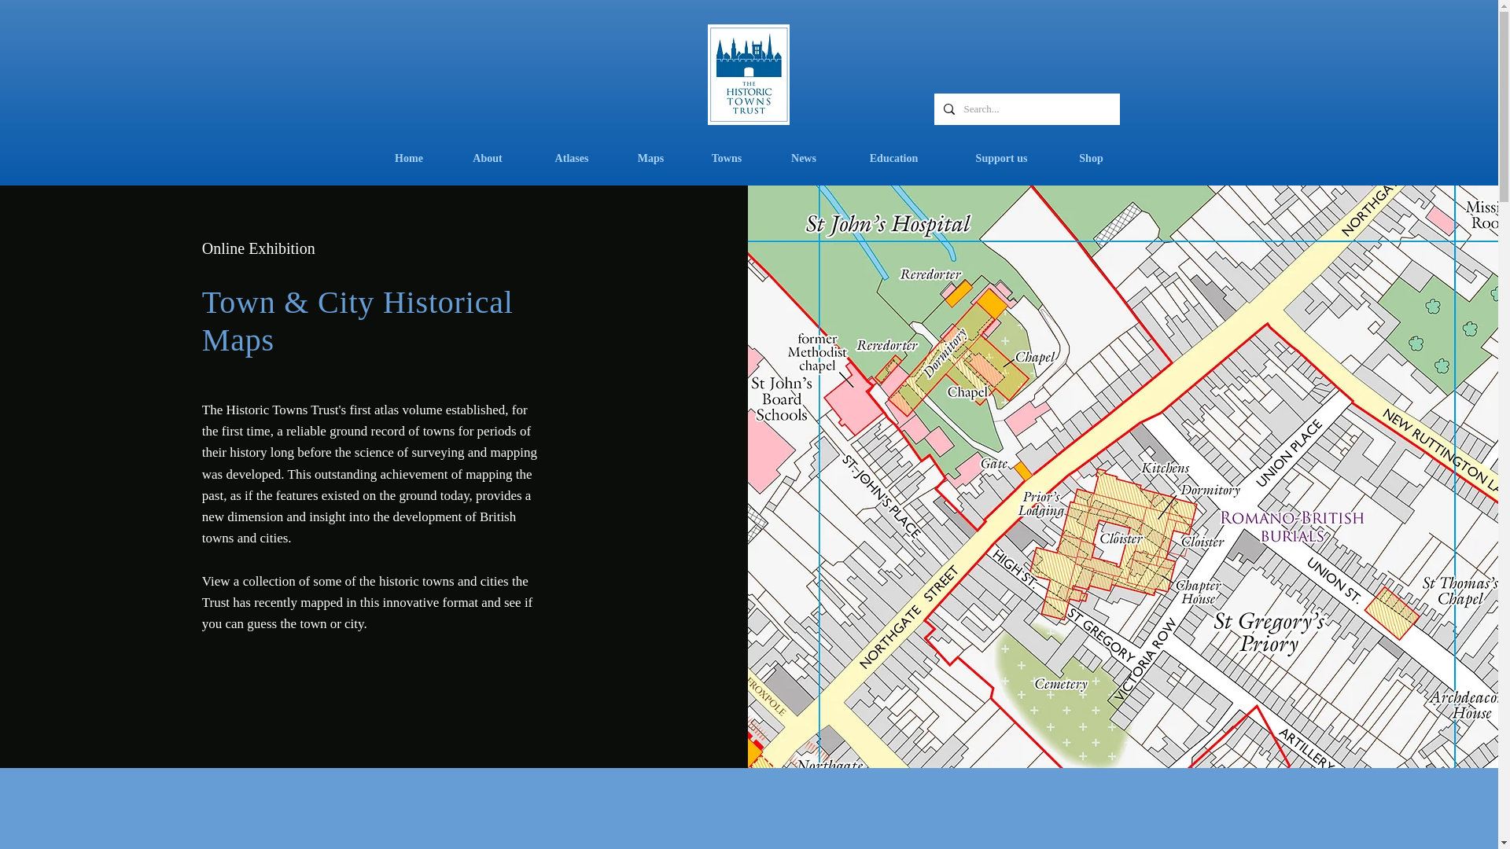 The image size is (1510, 849). I want to click on About, so click(487, 159).